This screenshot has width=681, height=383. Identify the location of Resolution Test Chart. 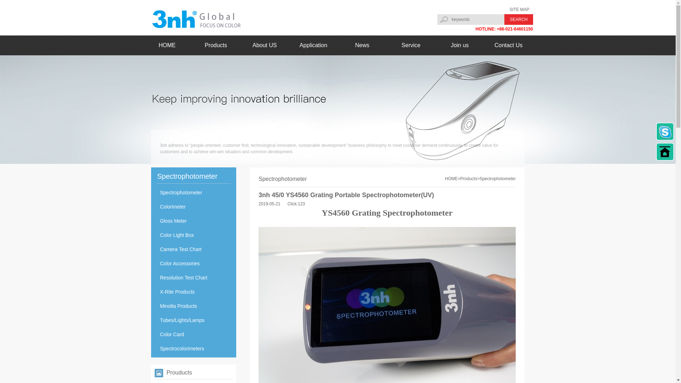
(194, 278).